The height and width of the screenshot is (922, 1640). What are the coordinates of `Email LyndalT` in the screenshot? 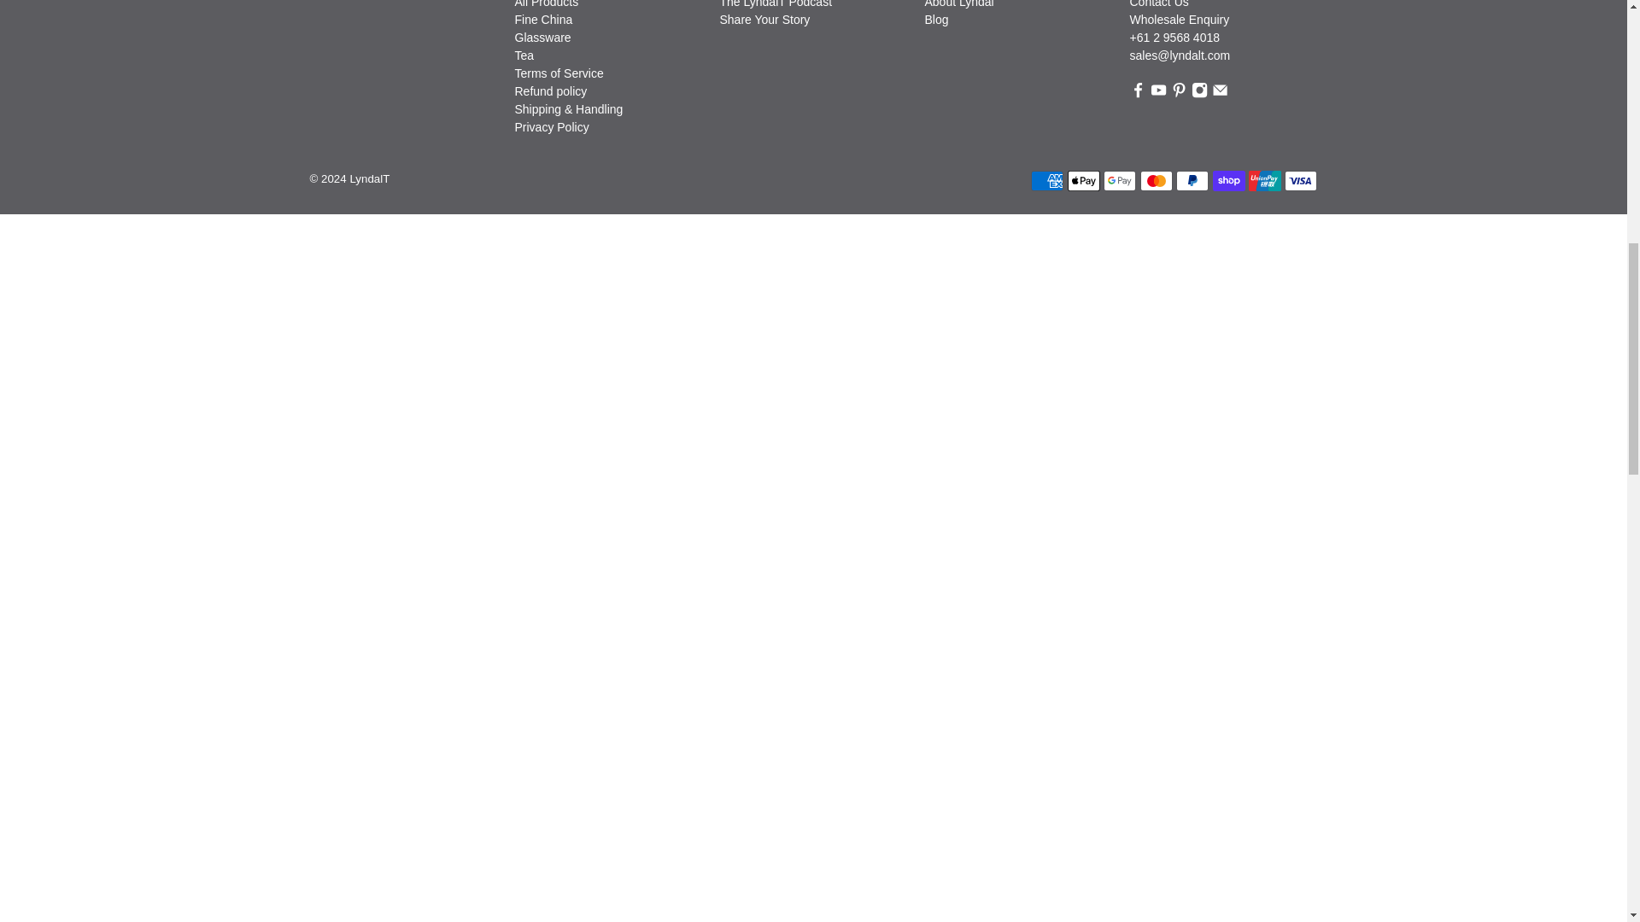 It's located at (1220, 93).